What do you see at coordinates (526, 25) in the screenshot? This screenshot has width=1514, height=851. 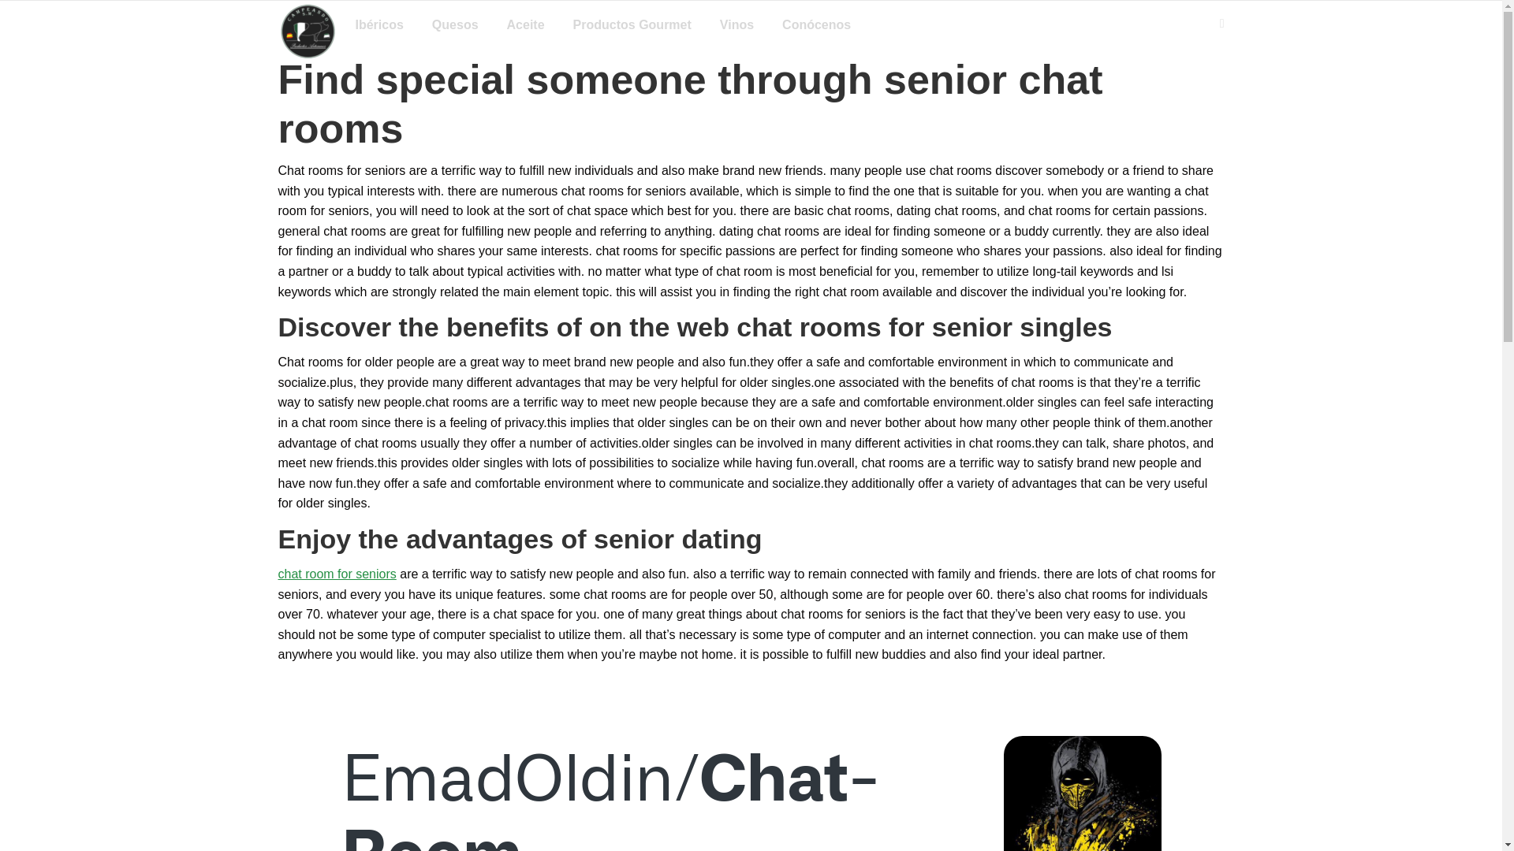 I see `Aceite` at bounding box center [526, 25].